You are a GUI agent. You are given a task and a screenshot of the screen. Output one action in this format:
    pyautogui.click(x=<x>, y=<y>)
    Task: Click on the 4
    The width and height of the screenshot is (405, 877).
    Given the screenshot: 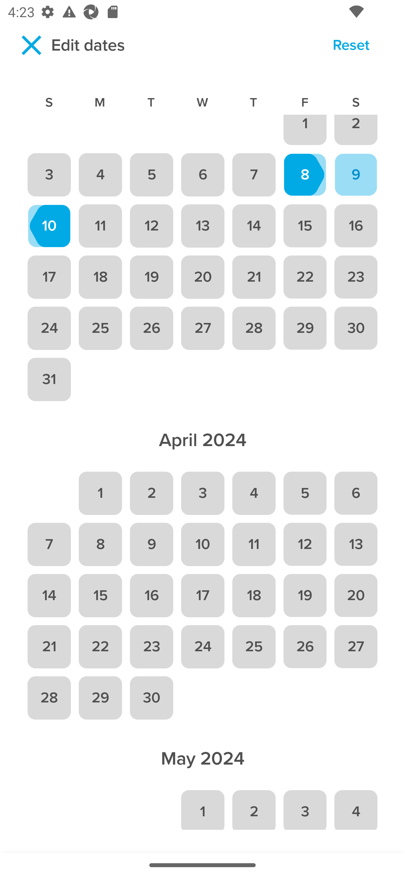 What is the action you would take?
    pyautogui.click(x=100, y=174)
    